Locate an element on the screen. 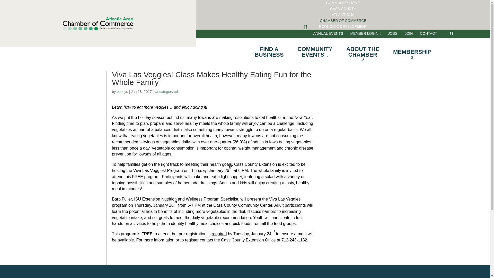  CHAMBER OF COMMERCE is located at coordinates (343, 3).